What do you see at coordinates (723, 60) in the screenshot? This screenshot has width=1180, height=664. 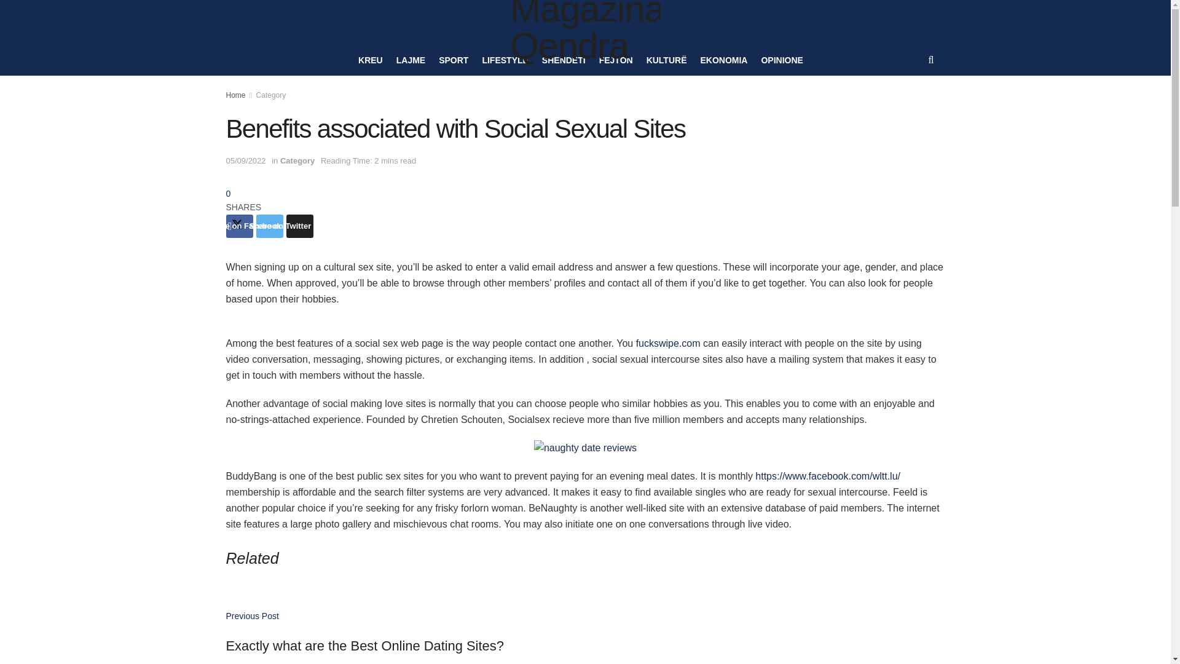 I see `EKONOMIA` at bounding box center [723, 60].